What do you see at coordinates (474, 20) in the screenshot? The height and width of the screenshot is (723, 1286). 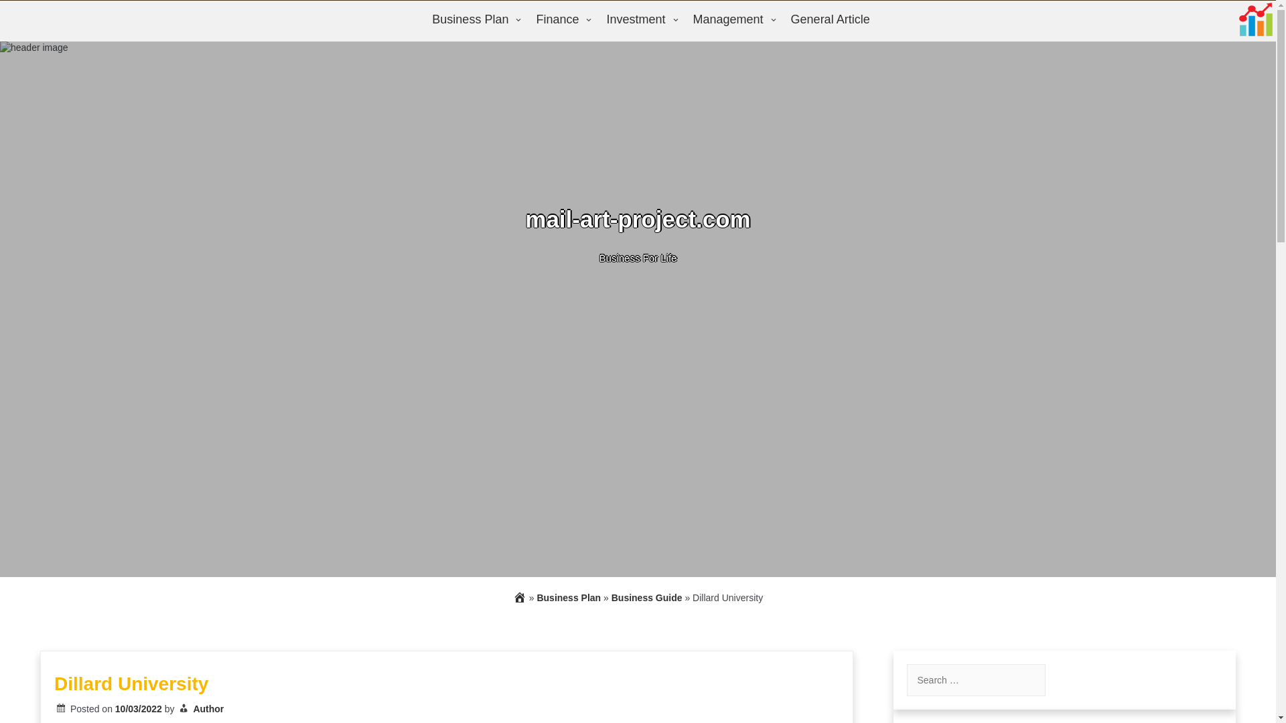 I see `Business Plan` at bounding box center [474, 20].